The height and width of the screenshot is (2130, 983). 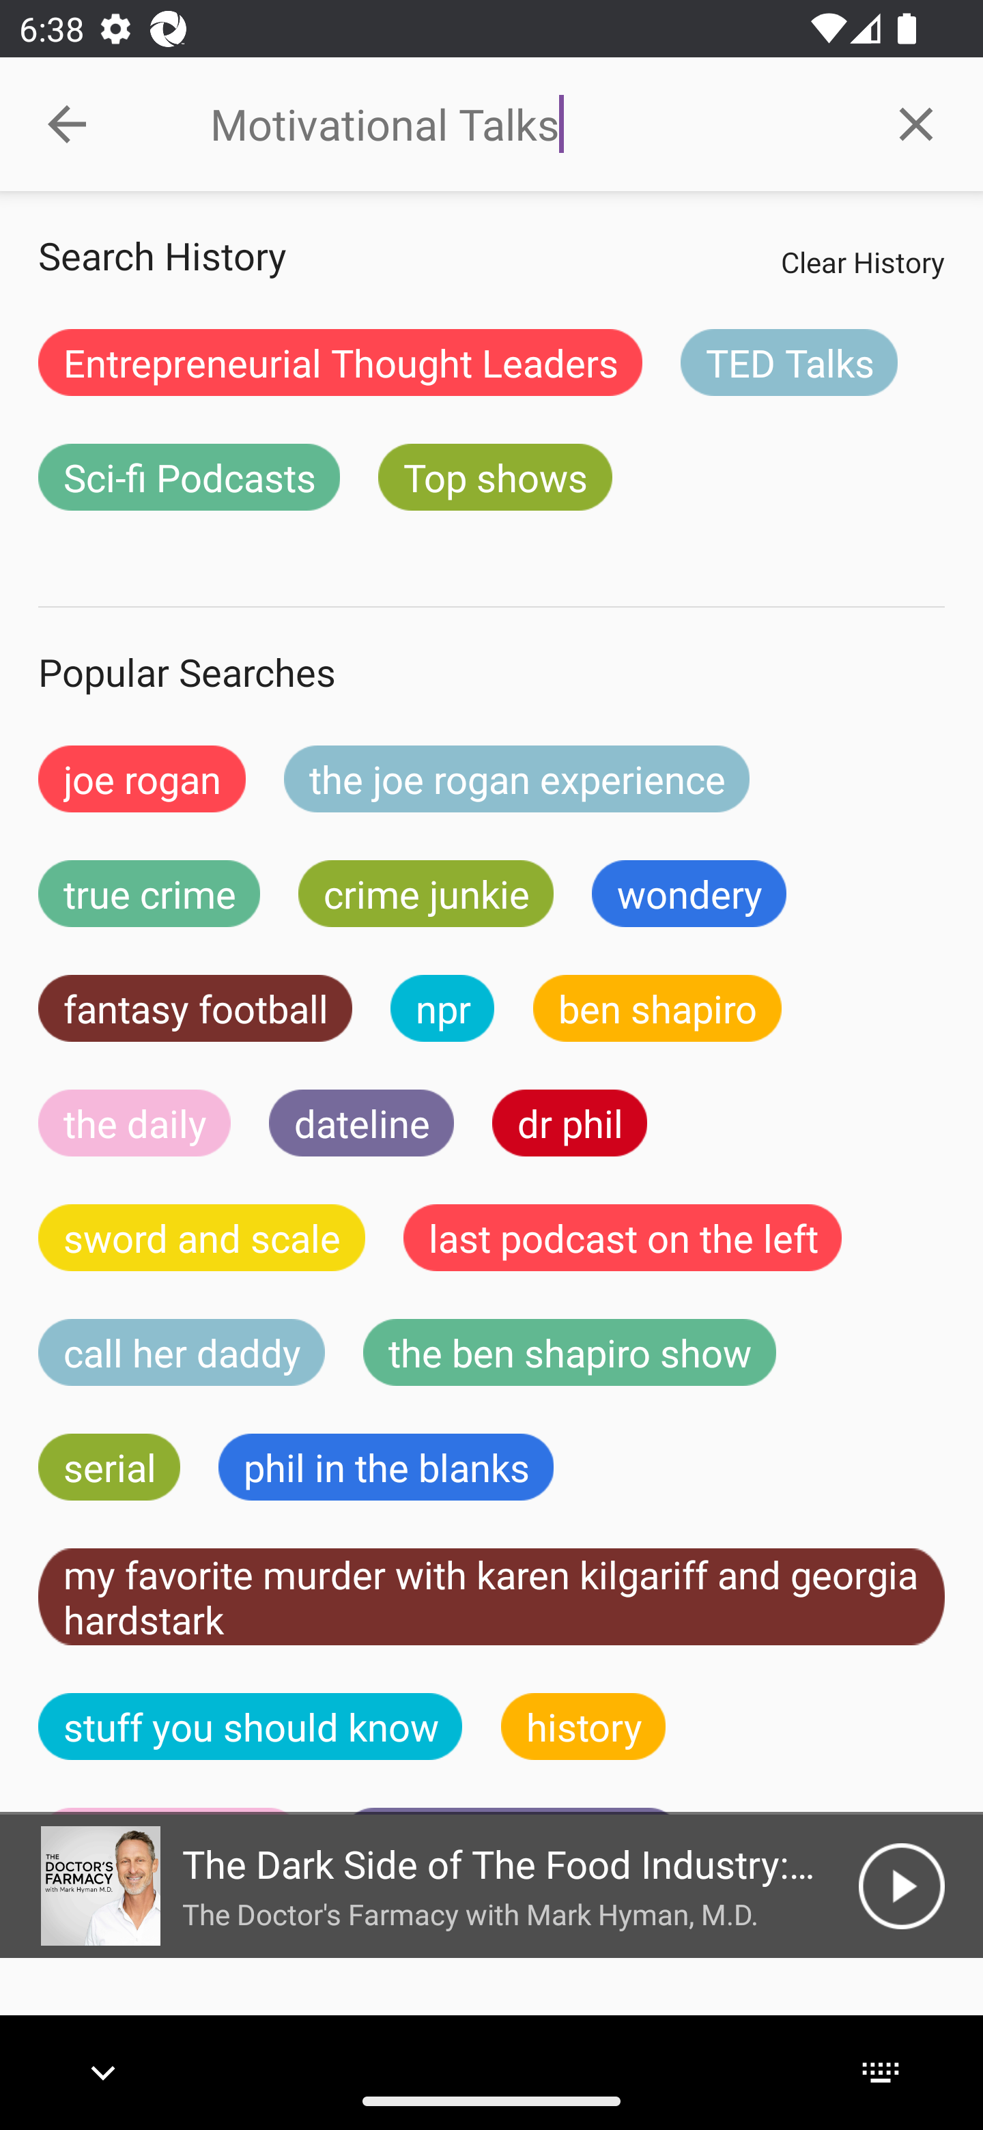 What do you see at coordinates (149, 893) in the screenshot?
I see `true crime` at bounding box center [149, 893].